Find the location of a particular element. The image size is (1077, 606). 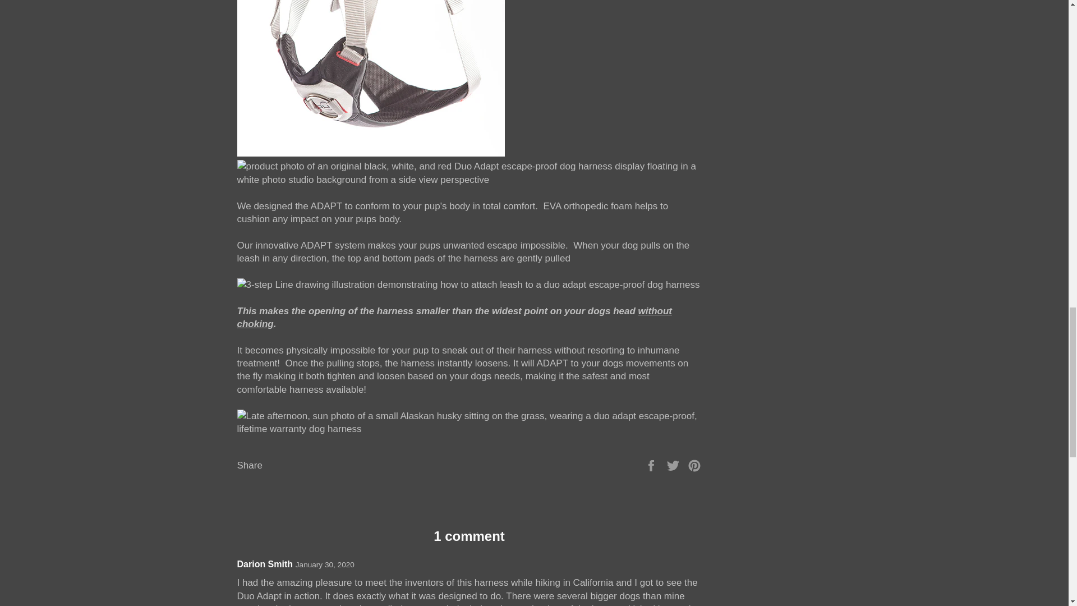

Share on Facebook is located at coordinates (652, 465).